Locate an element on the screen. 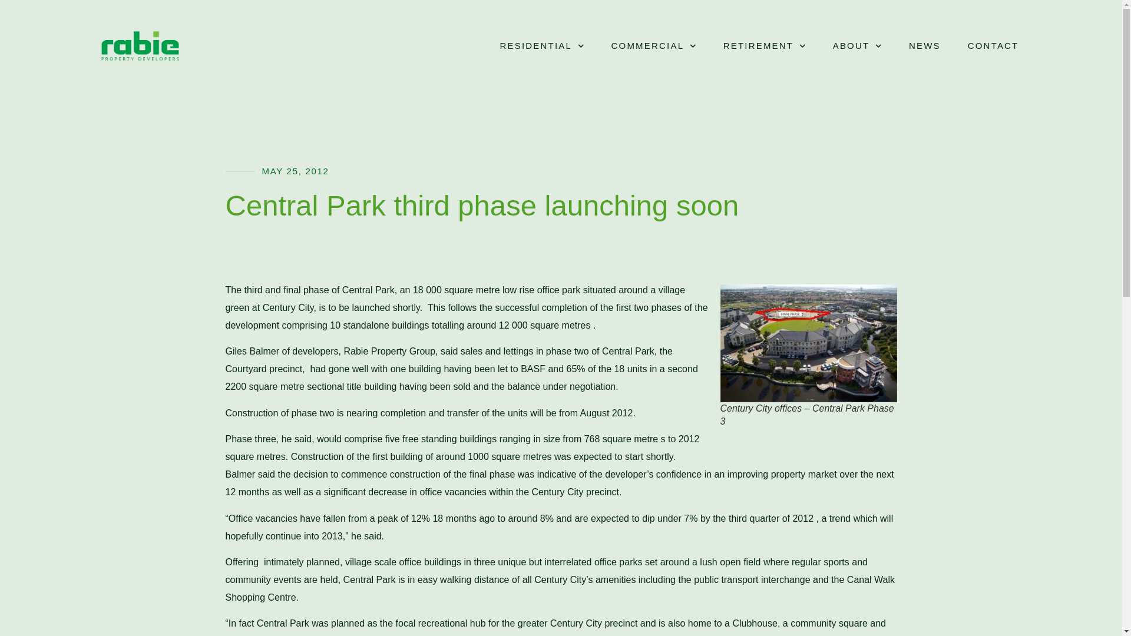 The height and width of the screenshot is (636, 1131). RESIDENTIAL is located at coordinates (541, 46).